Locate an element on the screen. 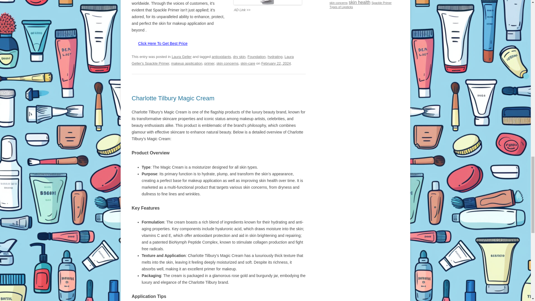  skin-care is located at coordinates (247, 64).